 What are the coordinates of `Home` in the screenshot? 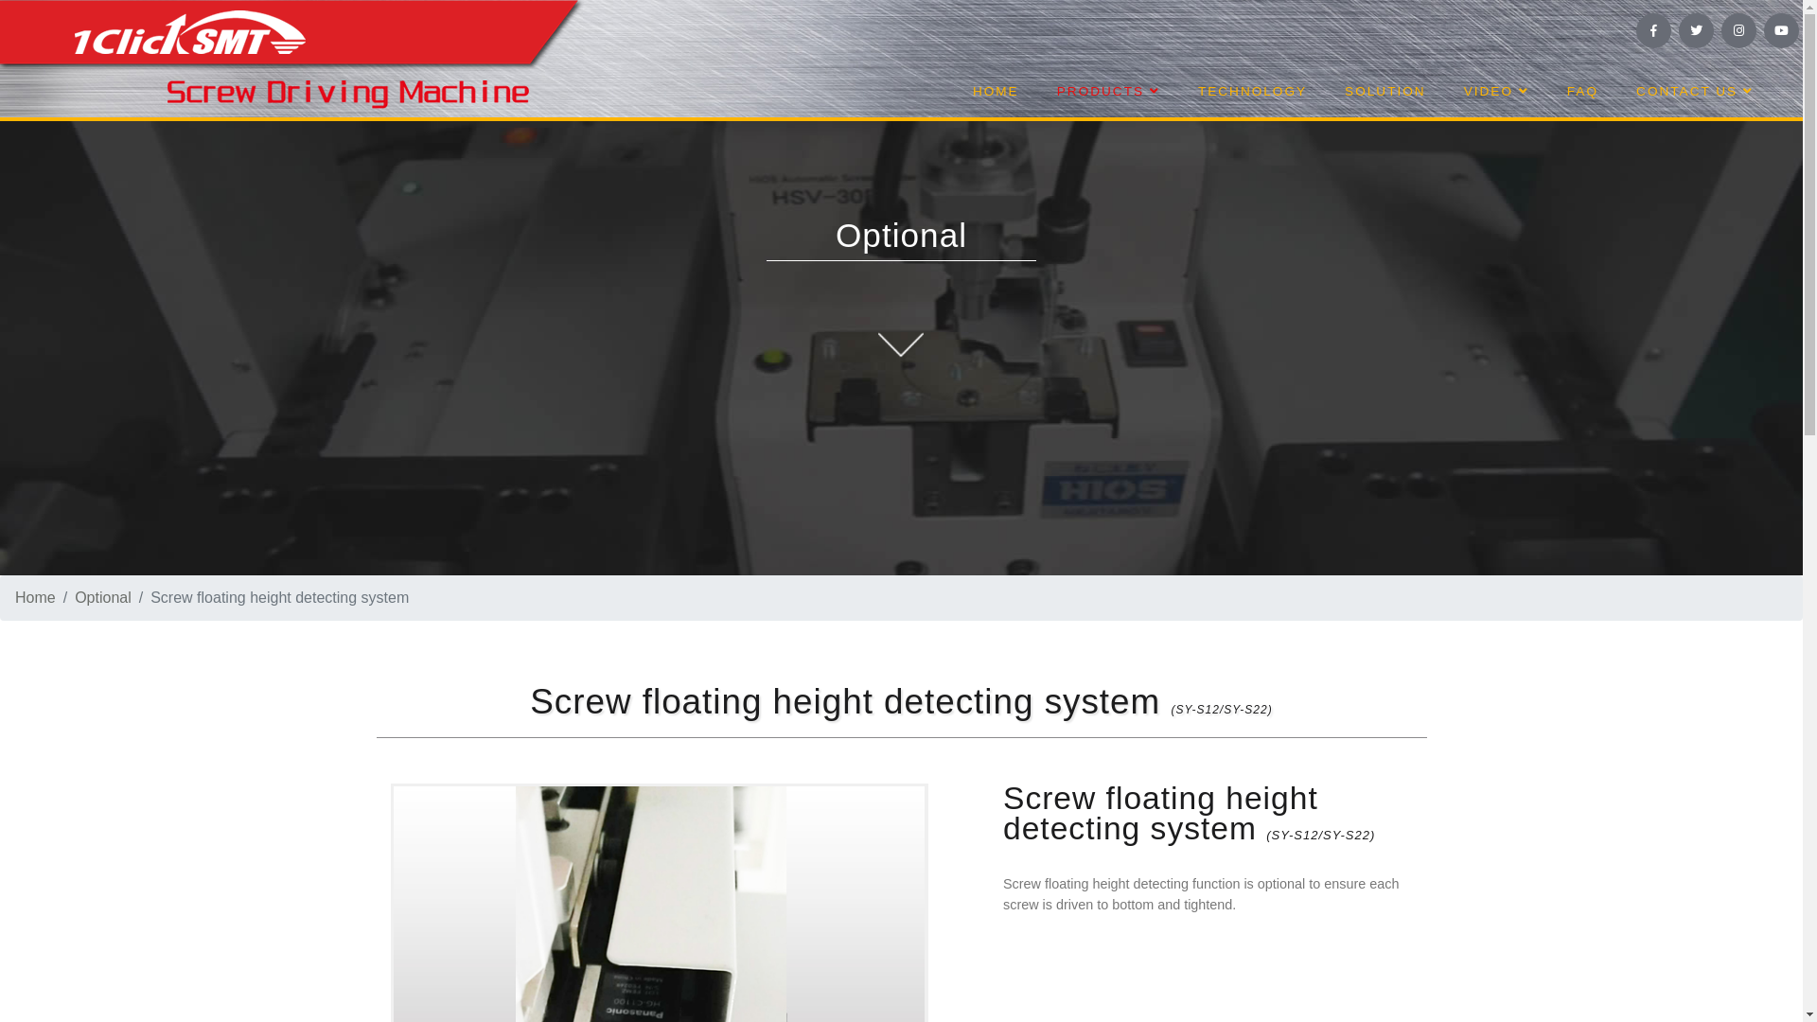 It's located at (36, 598).